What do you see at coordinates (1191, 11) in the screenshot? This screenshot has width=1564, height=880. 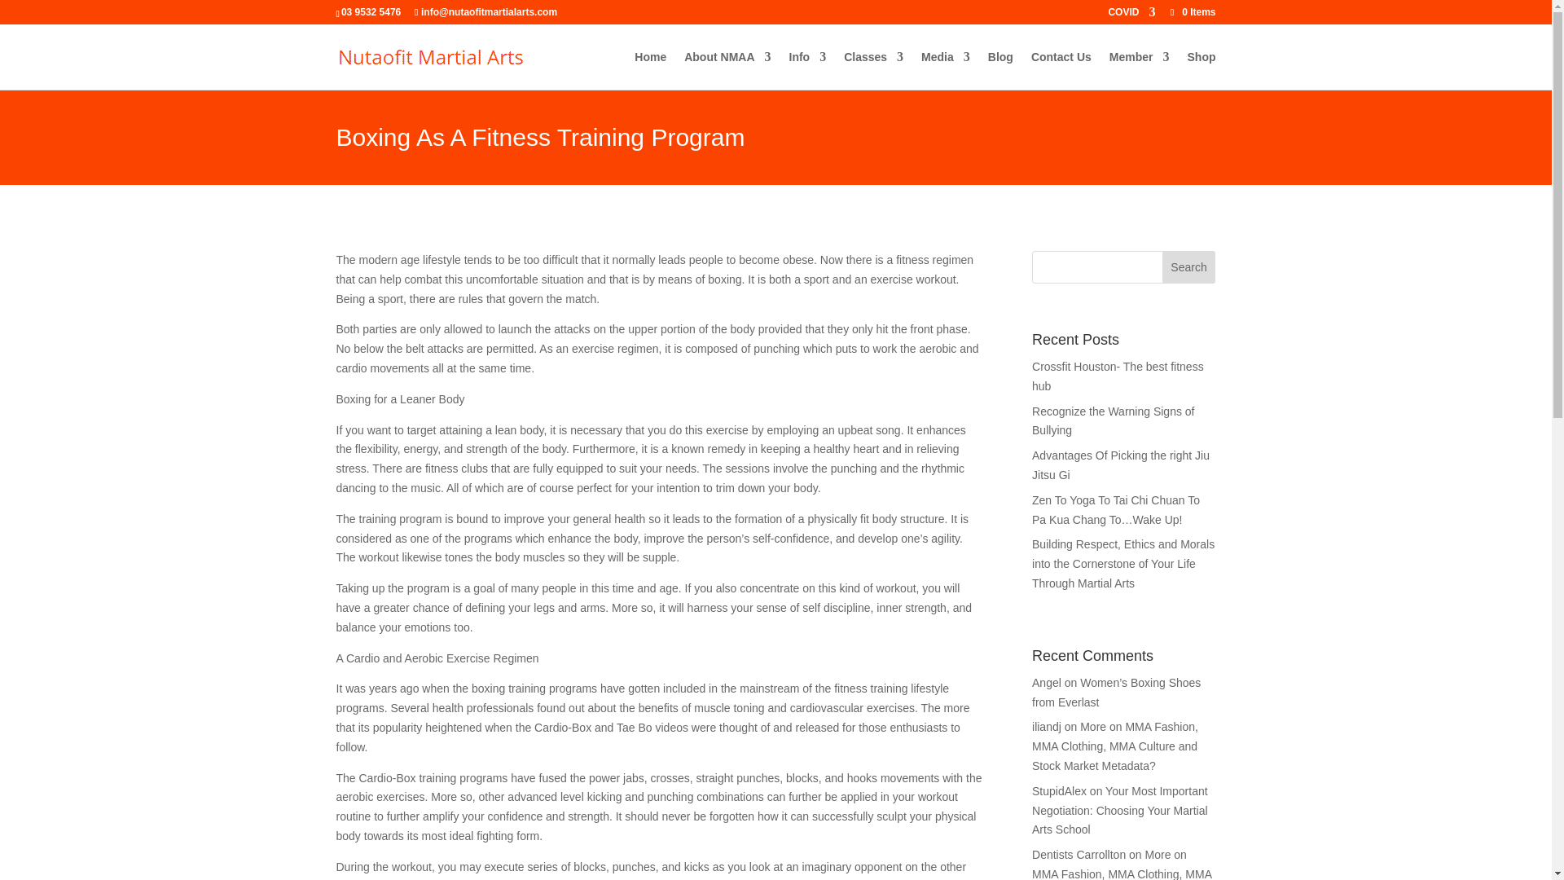 I see `0 Items` at bounding box center [1191, 11].